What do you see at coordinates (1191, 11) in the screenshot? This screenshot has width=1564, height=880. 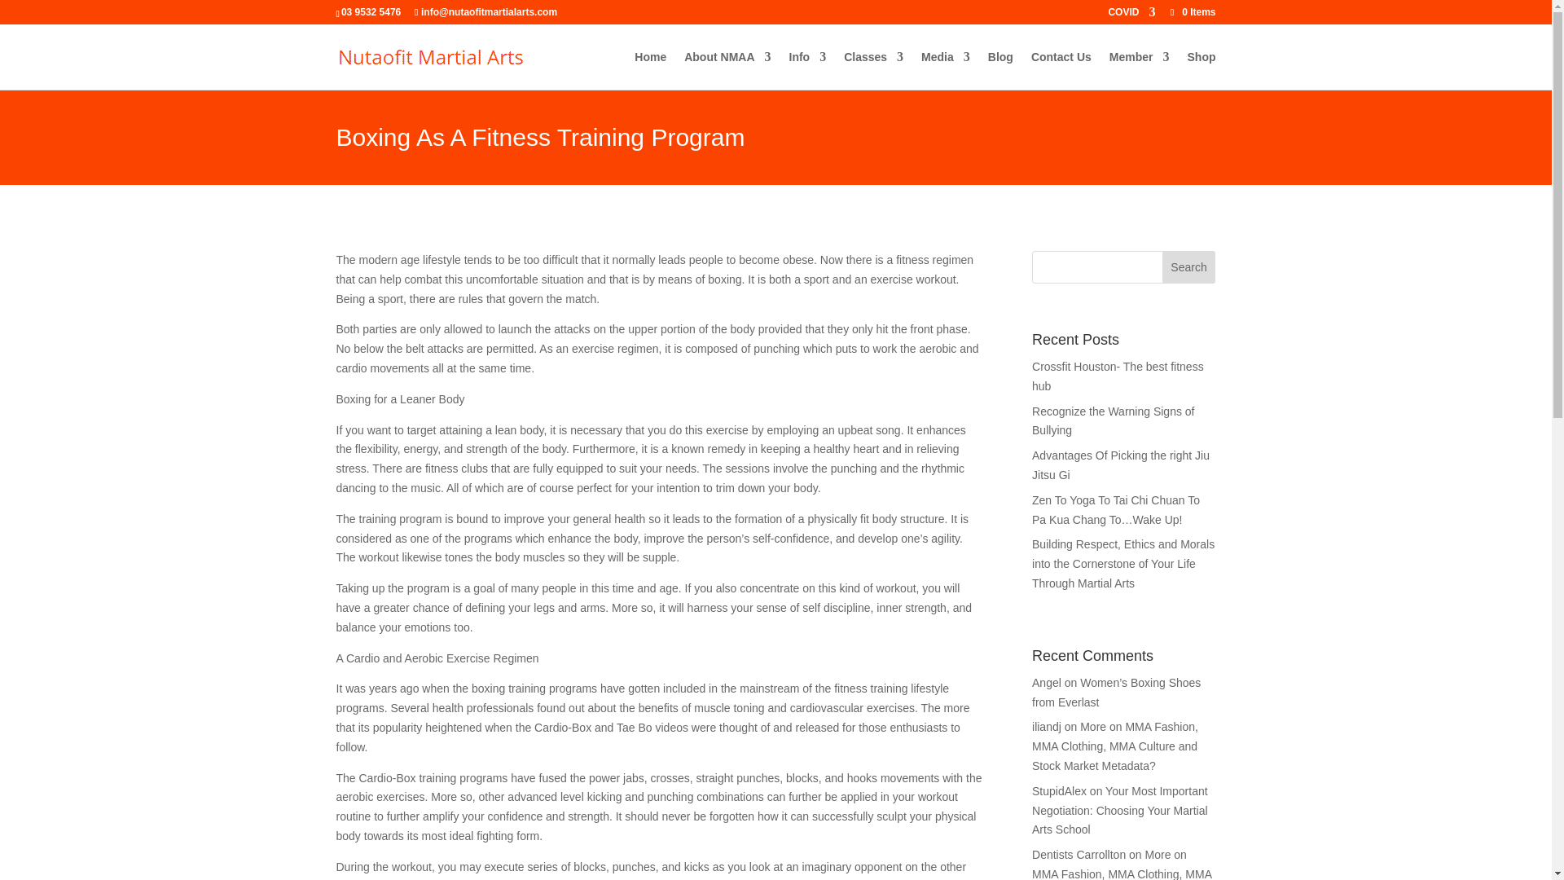 I see `0 Items` at bounding box center [1191, 11].